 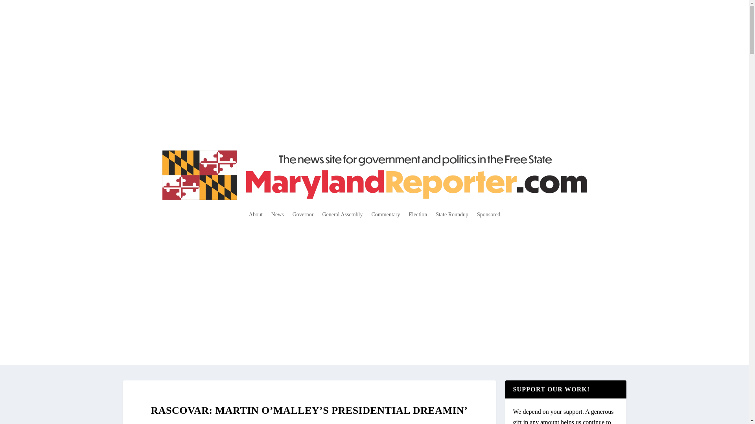 What do you see at coordinates (18, 7) in the screenshot?
I see `Search` at bounding box center [18, 7].